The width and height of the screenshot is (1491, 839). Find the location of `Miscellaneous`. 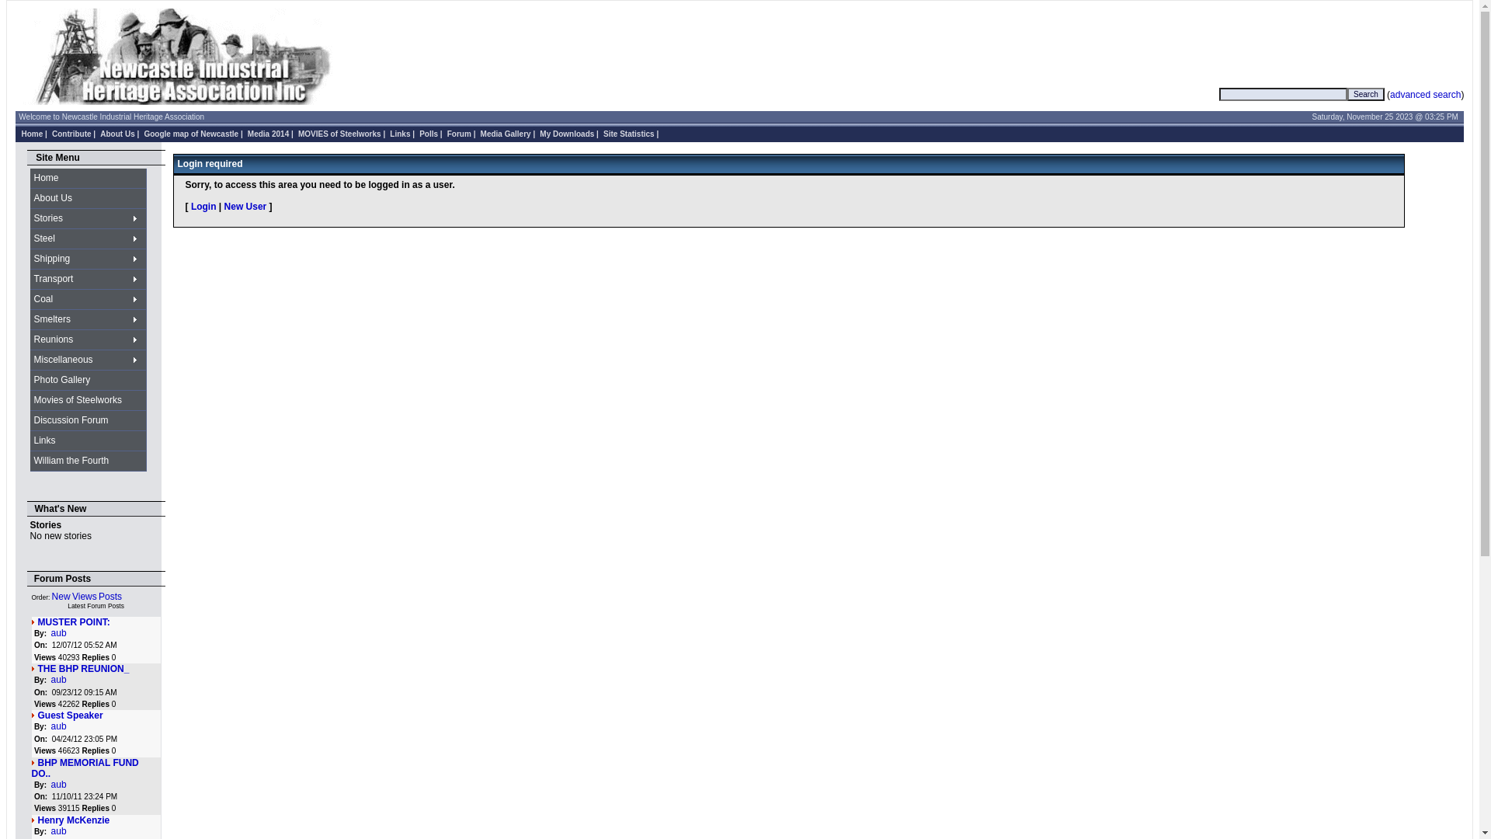

Miscellaneous is located at coordinates (89, 360).